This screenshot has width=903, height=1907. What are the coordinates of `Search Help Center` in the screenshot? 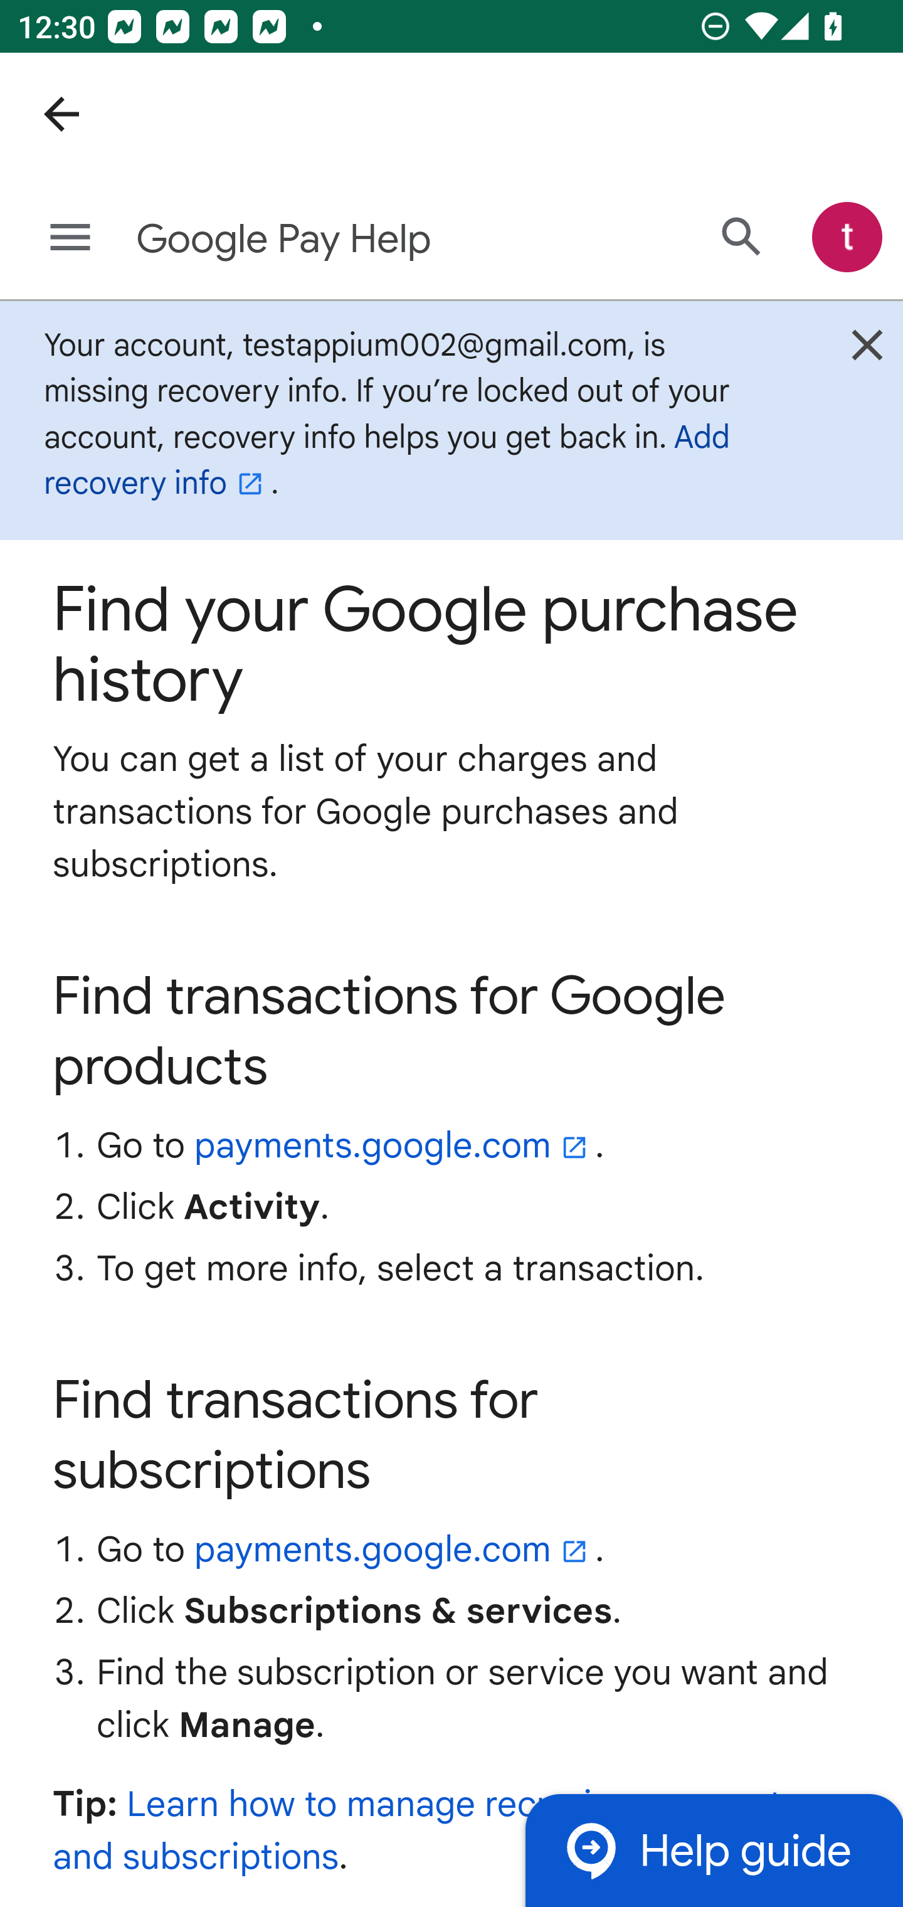 It's located at (741, 237).